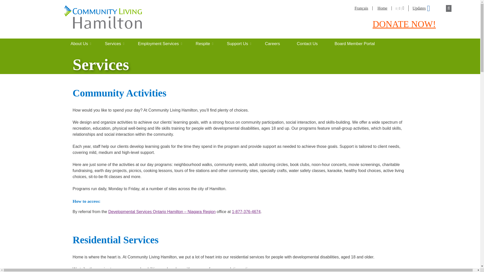 This screenshot has width=484, height=272. Describe the element at coordinates (404, 24) in the screenshot. I see `DONATE NOW!` at that location.